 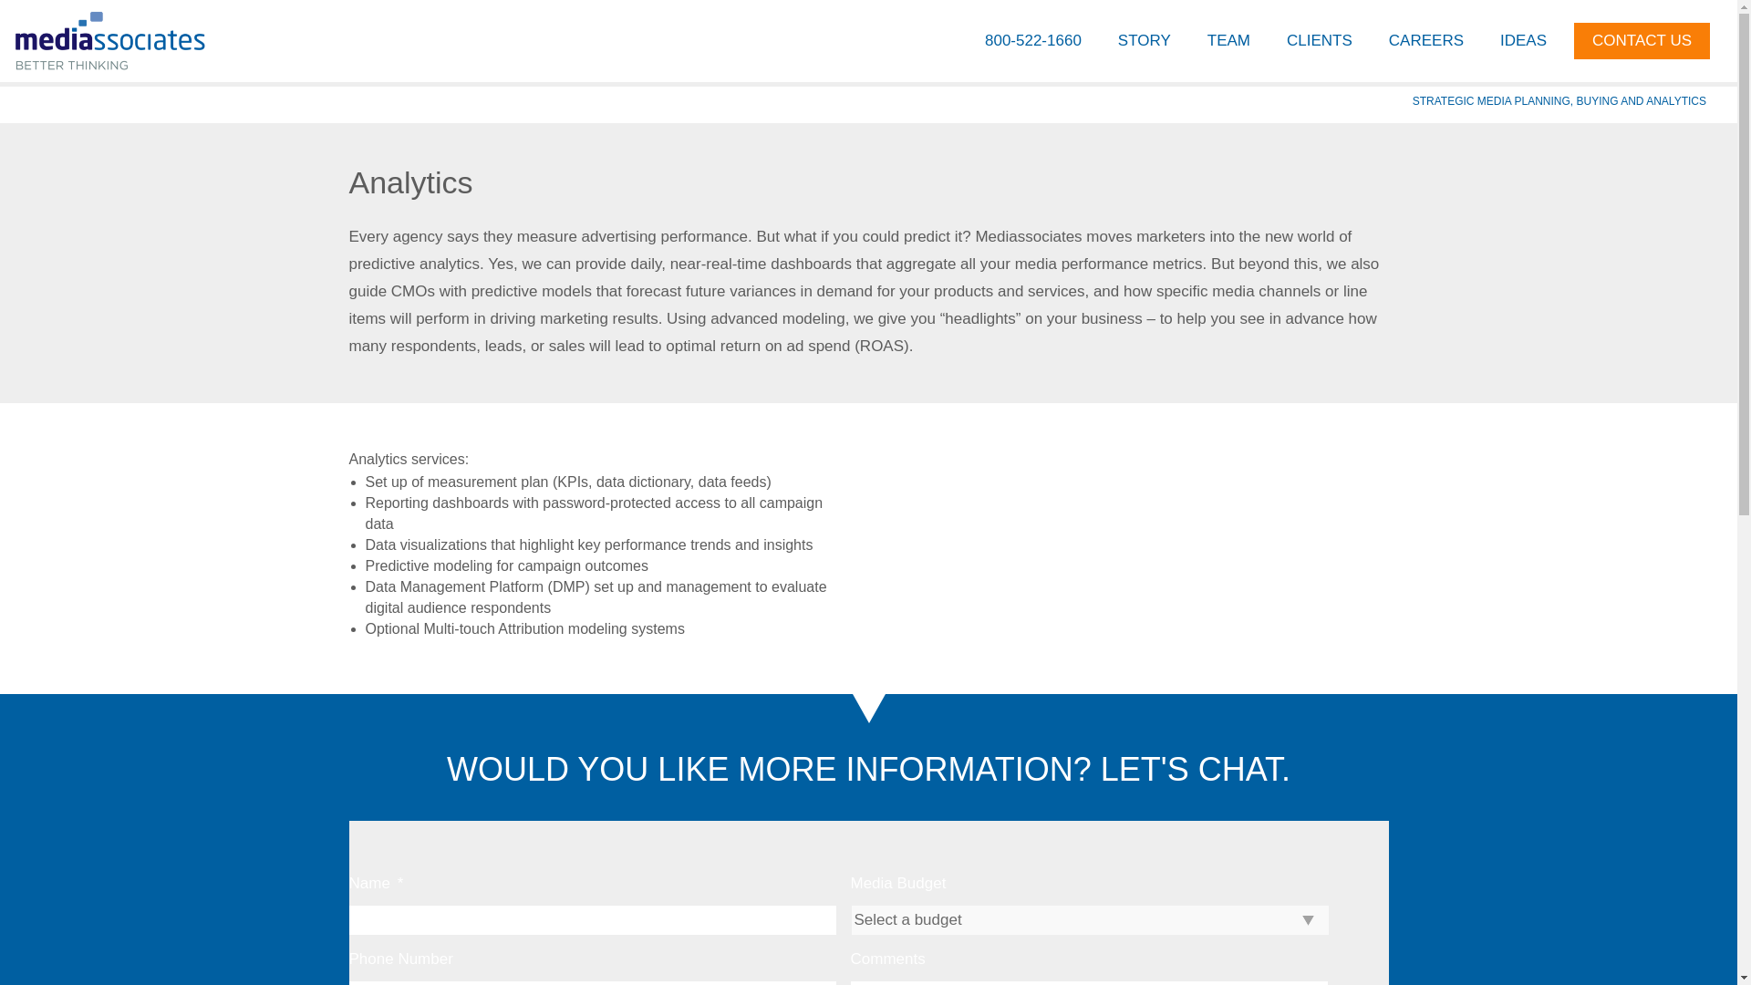 What do you see at coordinates (1426, 40) in the screenshot?
I see `CAREERS` at bounding box center [1426, 40].